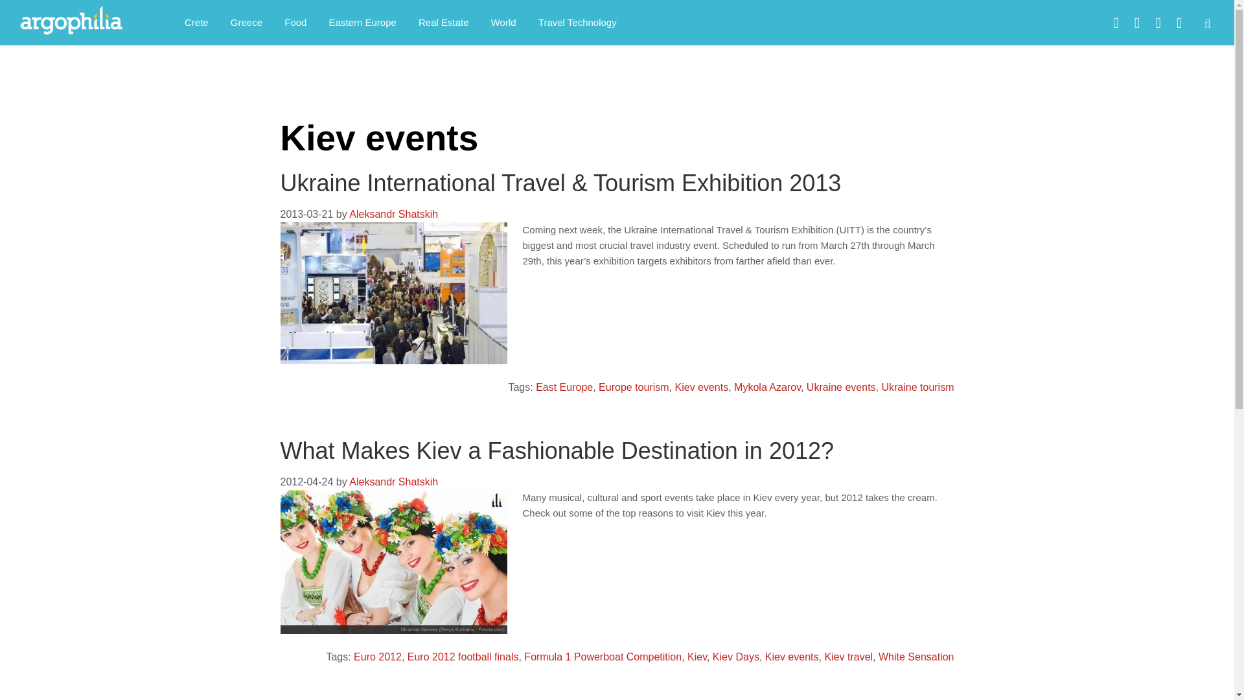 Image resolution: width=1244 pixels, height=700 pixels. I want to click on Real Estate, so click(444, 22).